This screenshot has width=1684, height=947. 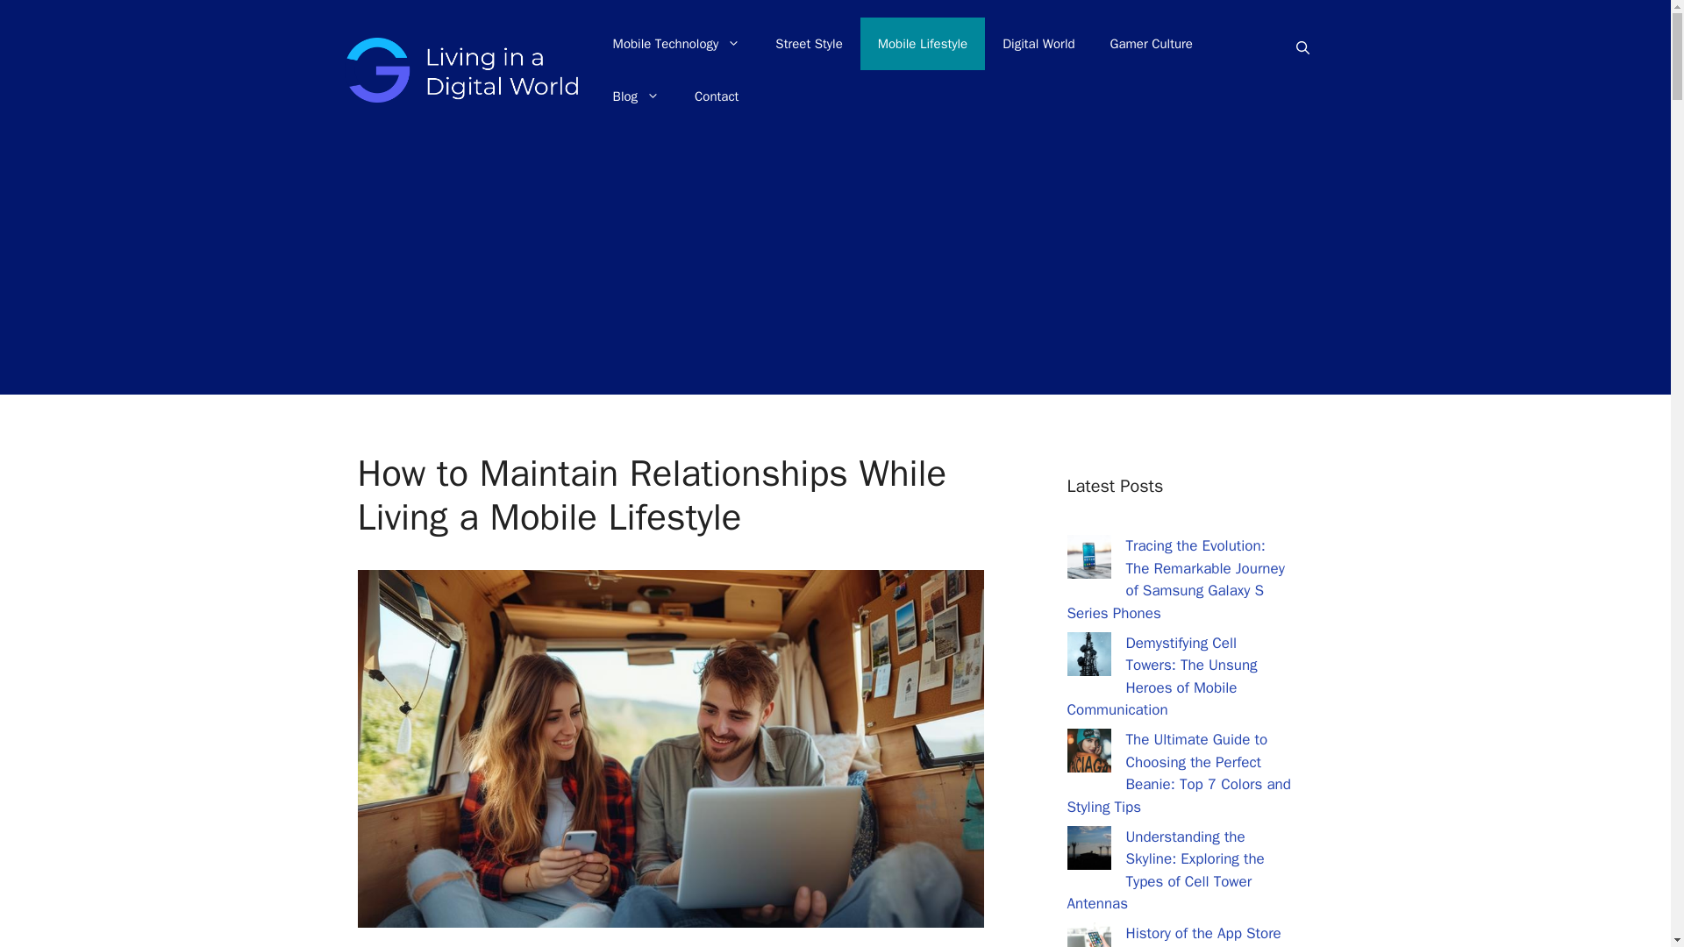 What do you see at coordinates (1203, 933) in the screenshot?
I see `History of the App Store` at bounding box center [1203, 933].